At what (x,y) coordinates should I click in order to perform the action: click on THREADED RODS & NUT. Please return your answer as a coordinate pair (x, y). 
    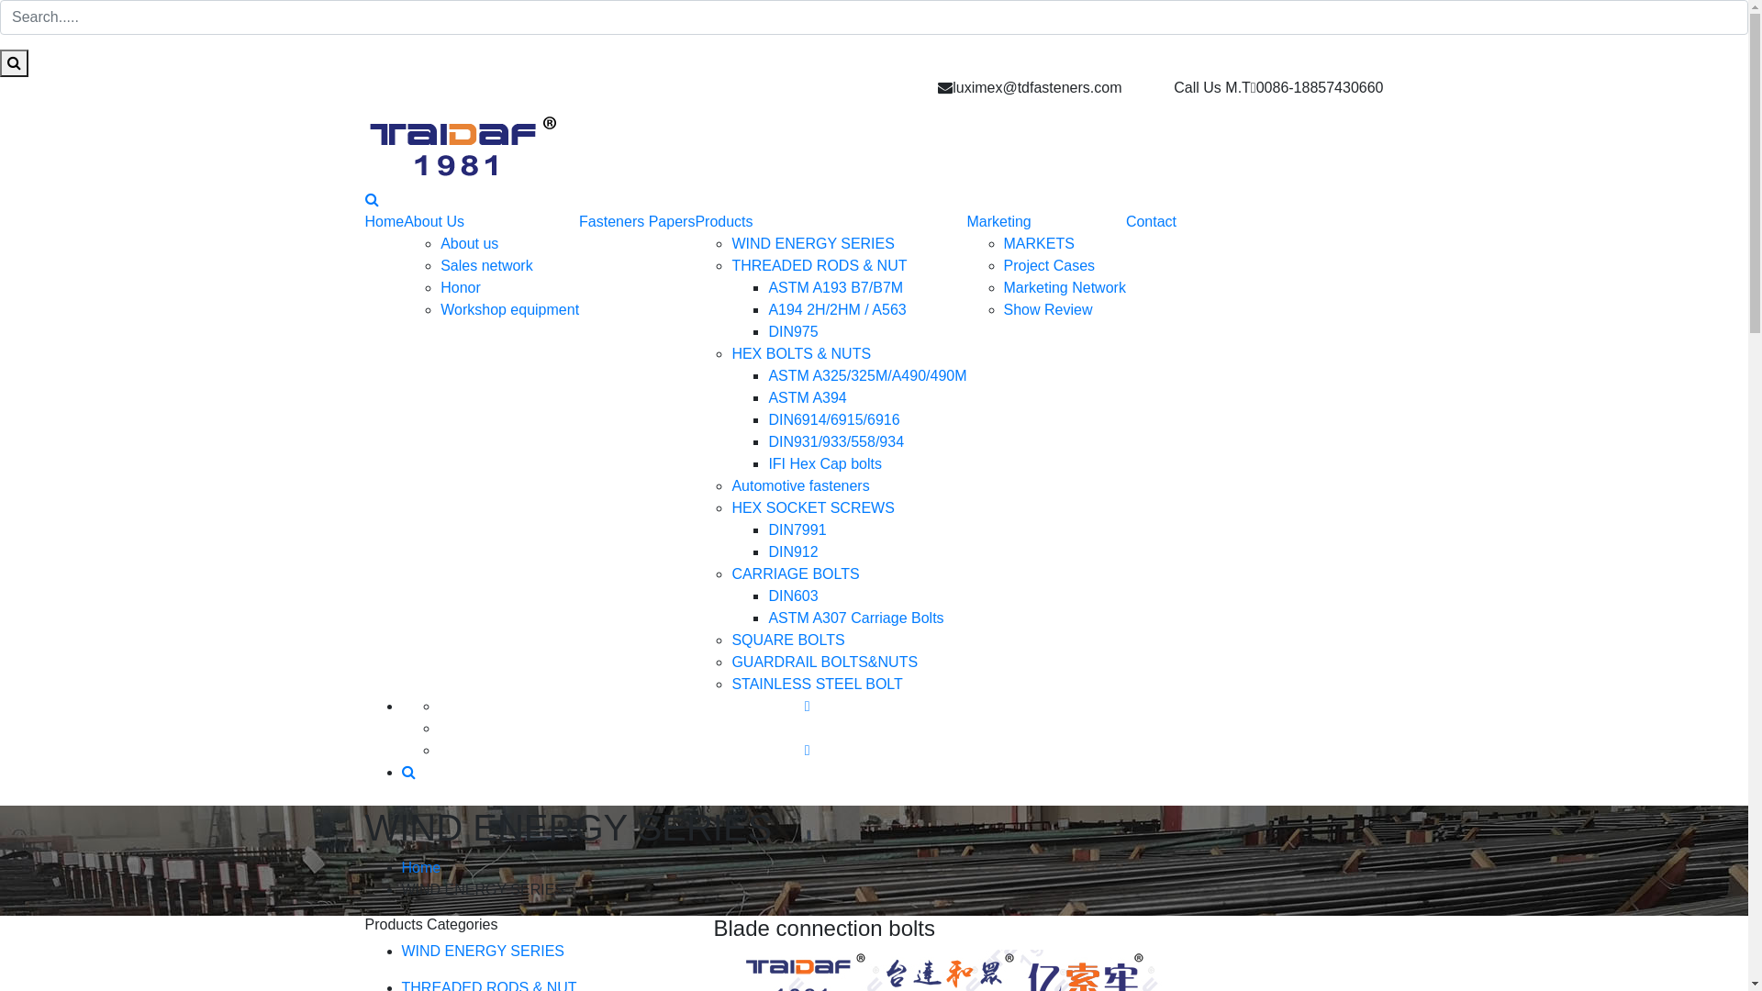
    Looking at the image, I should click on (819, 266).